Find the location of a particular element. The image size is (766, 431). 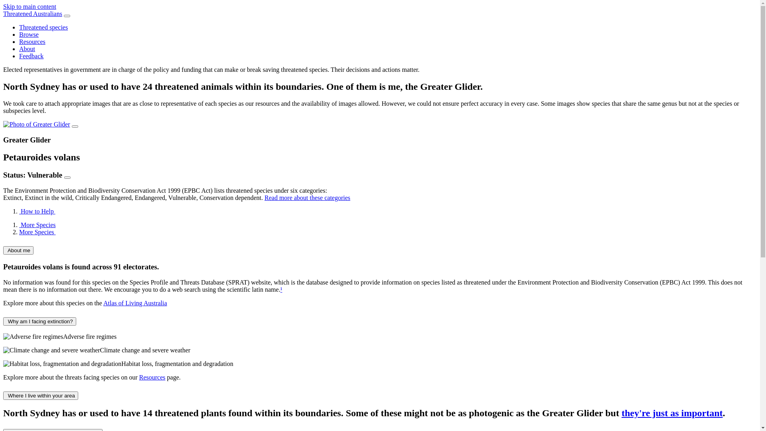

Threatened Australians is located at coordinates (33, 14).